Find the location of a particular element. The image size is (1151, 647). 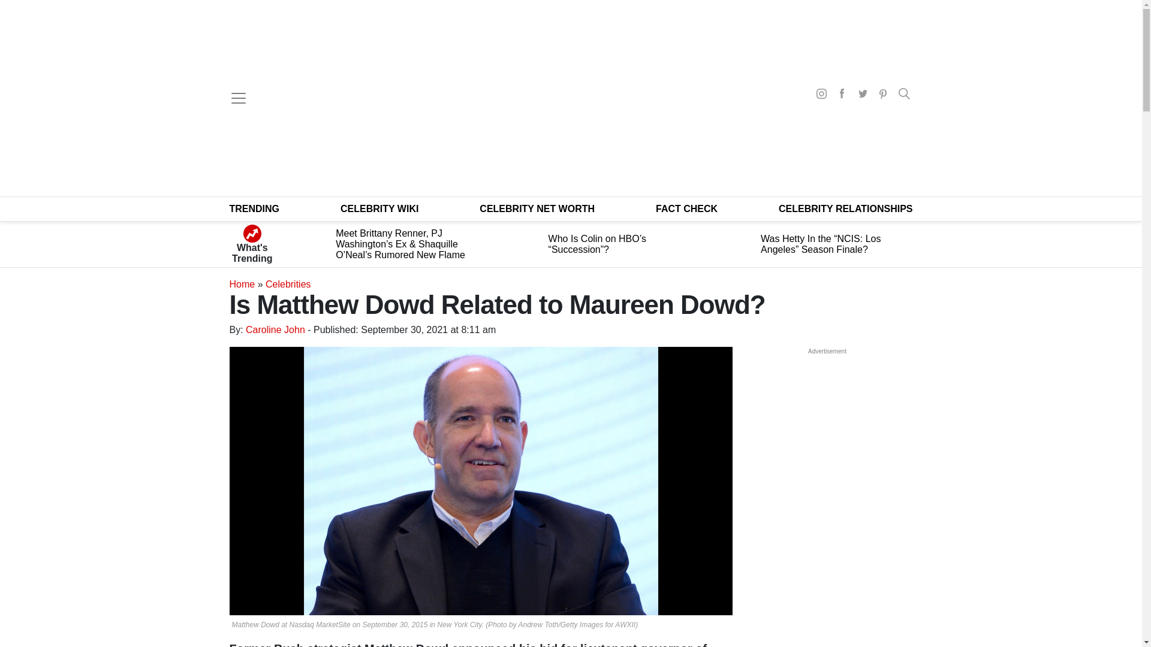

CELEBRITY RELATIONSHIPS is located at coordinates (845, 208).